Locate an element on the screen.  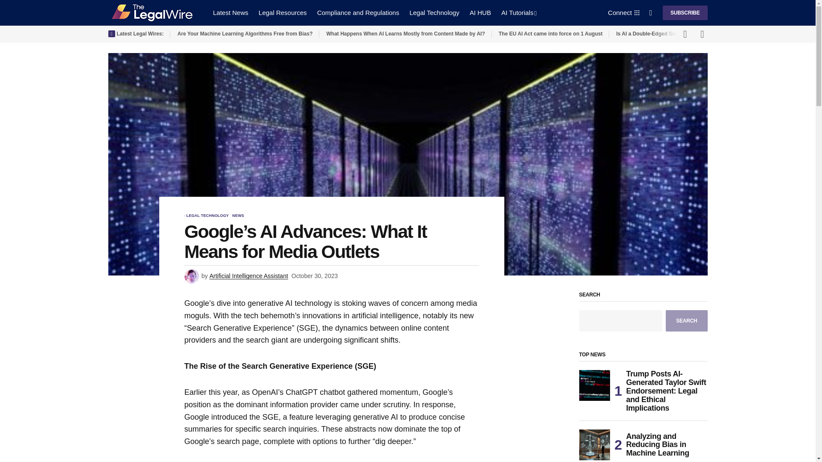
Legal Technology is located at coordinates (434, 13).